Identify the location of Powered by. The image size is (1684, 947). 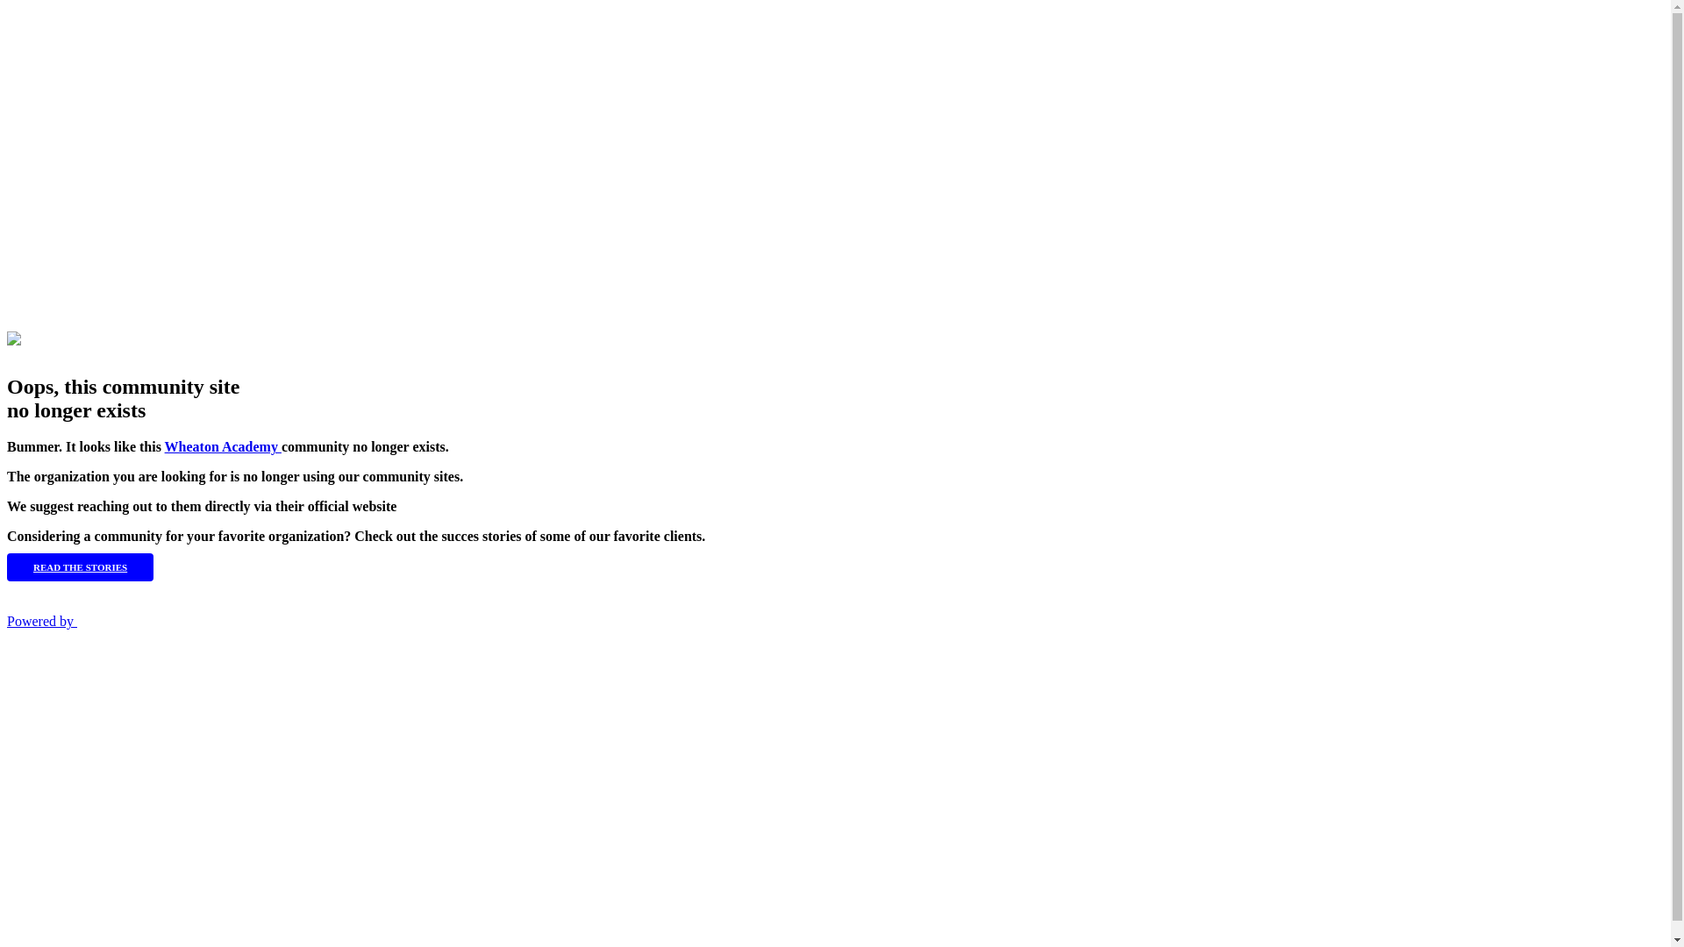
(42, 621).